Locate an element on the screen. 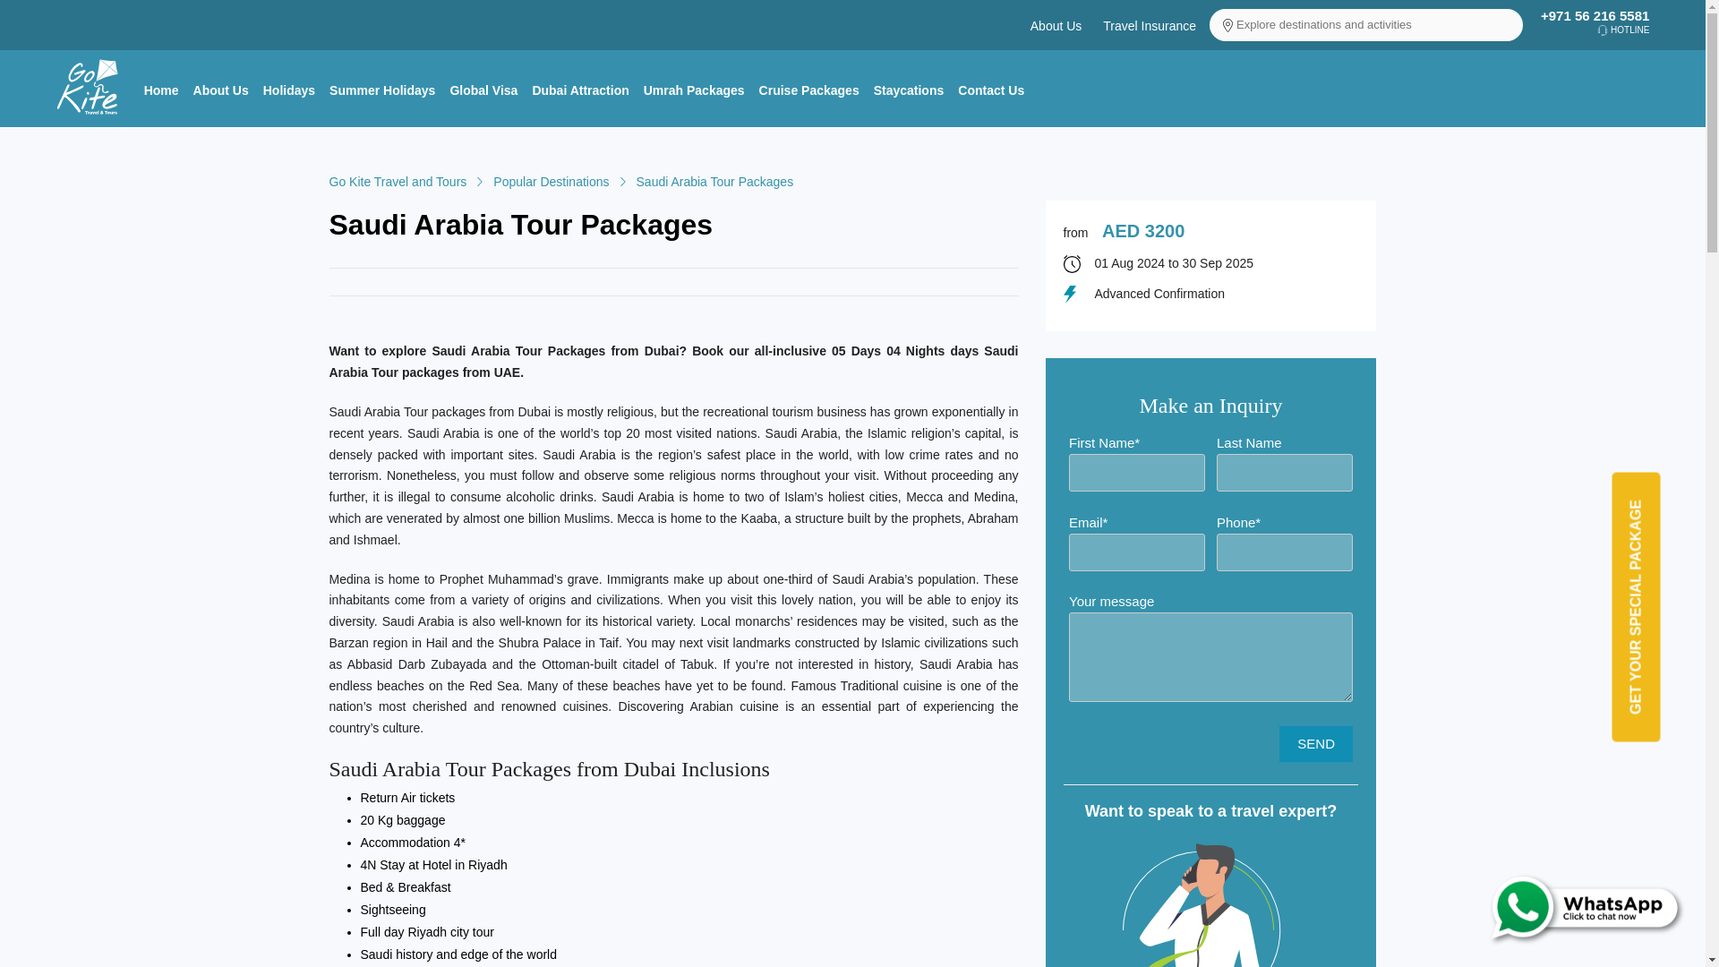 This screenshot has height=967, width=1719. Go to Popular Destinations. is located at coordinates (551, 181).